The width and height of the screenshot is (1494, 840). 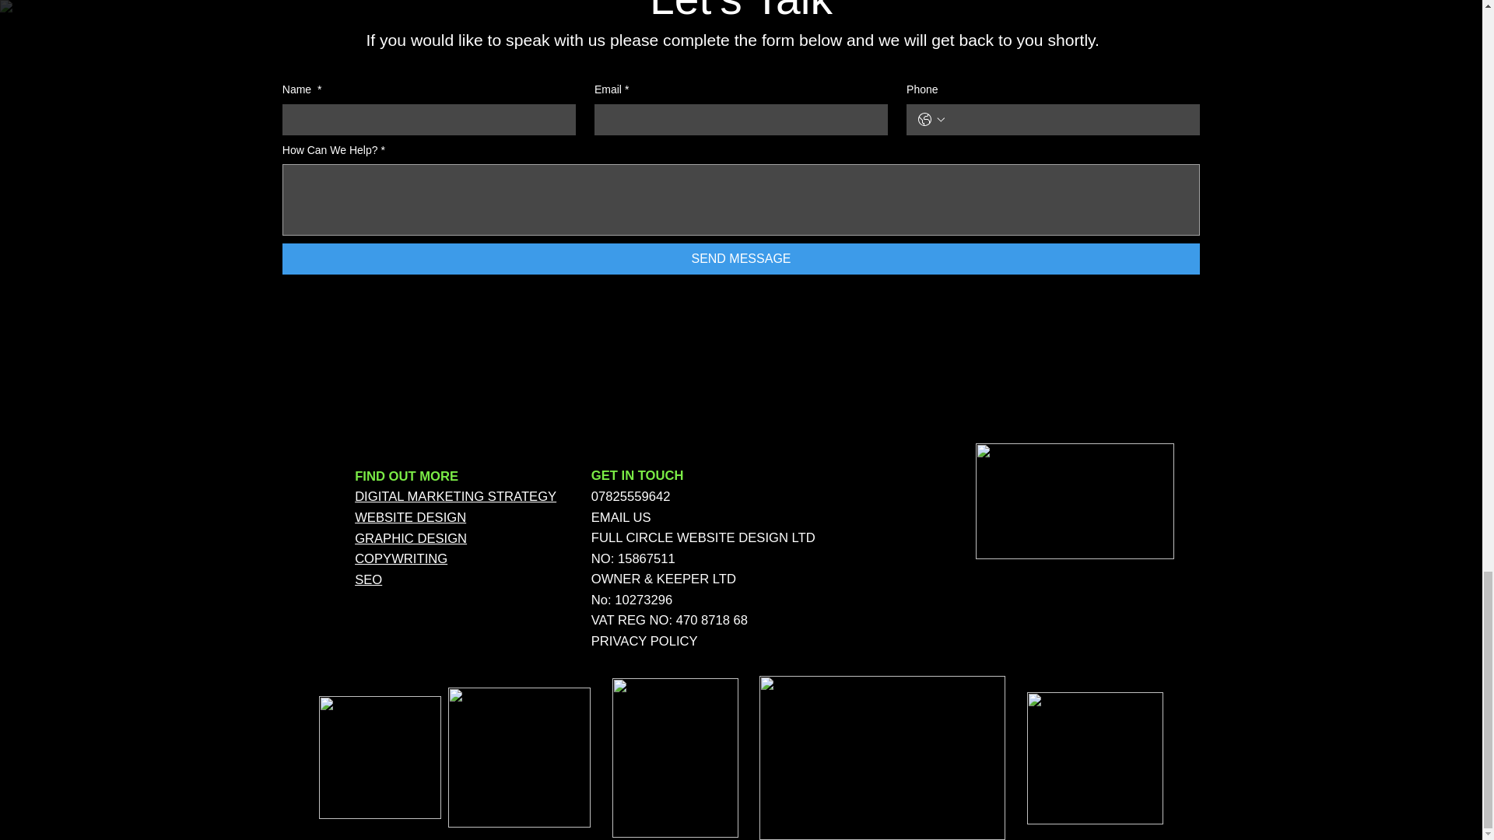 I want to click on SEO, so click(x=369, y=579).